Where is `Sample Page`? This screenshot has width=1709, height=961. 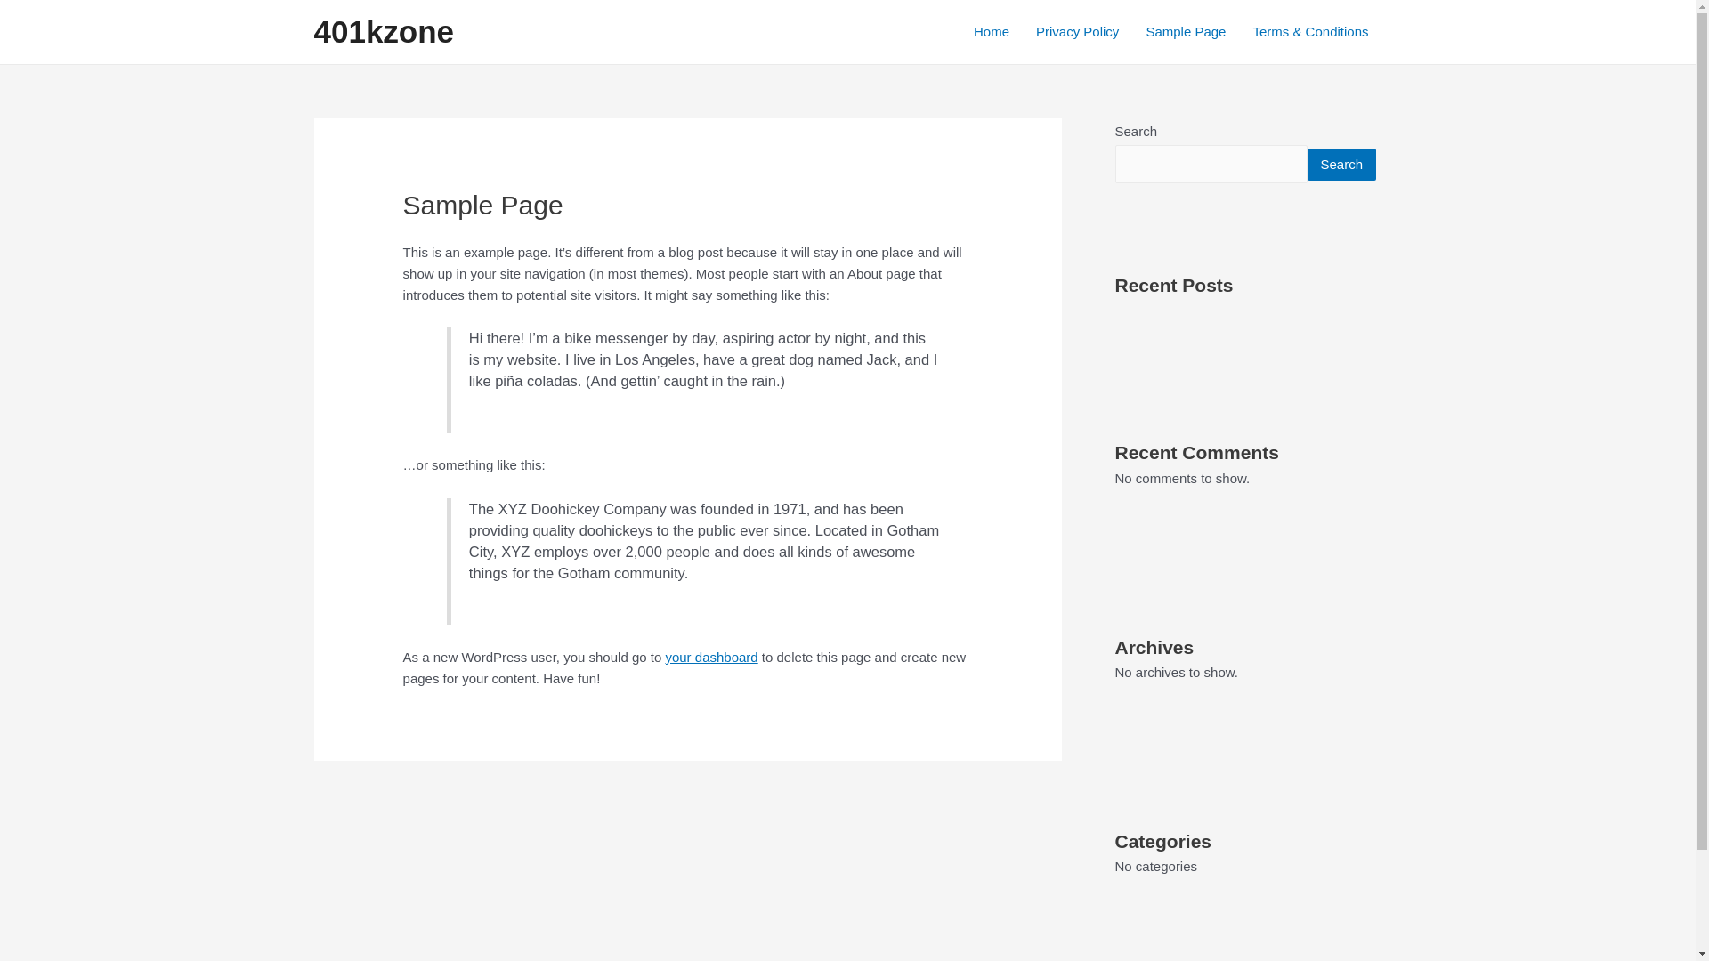
Sample Page is located at coordinates (1186, 32).